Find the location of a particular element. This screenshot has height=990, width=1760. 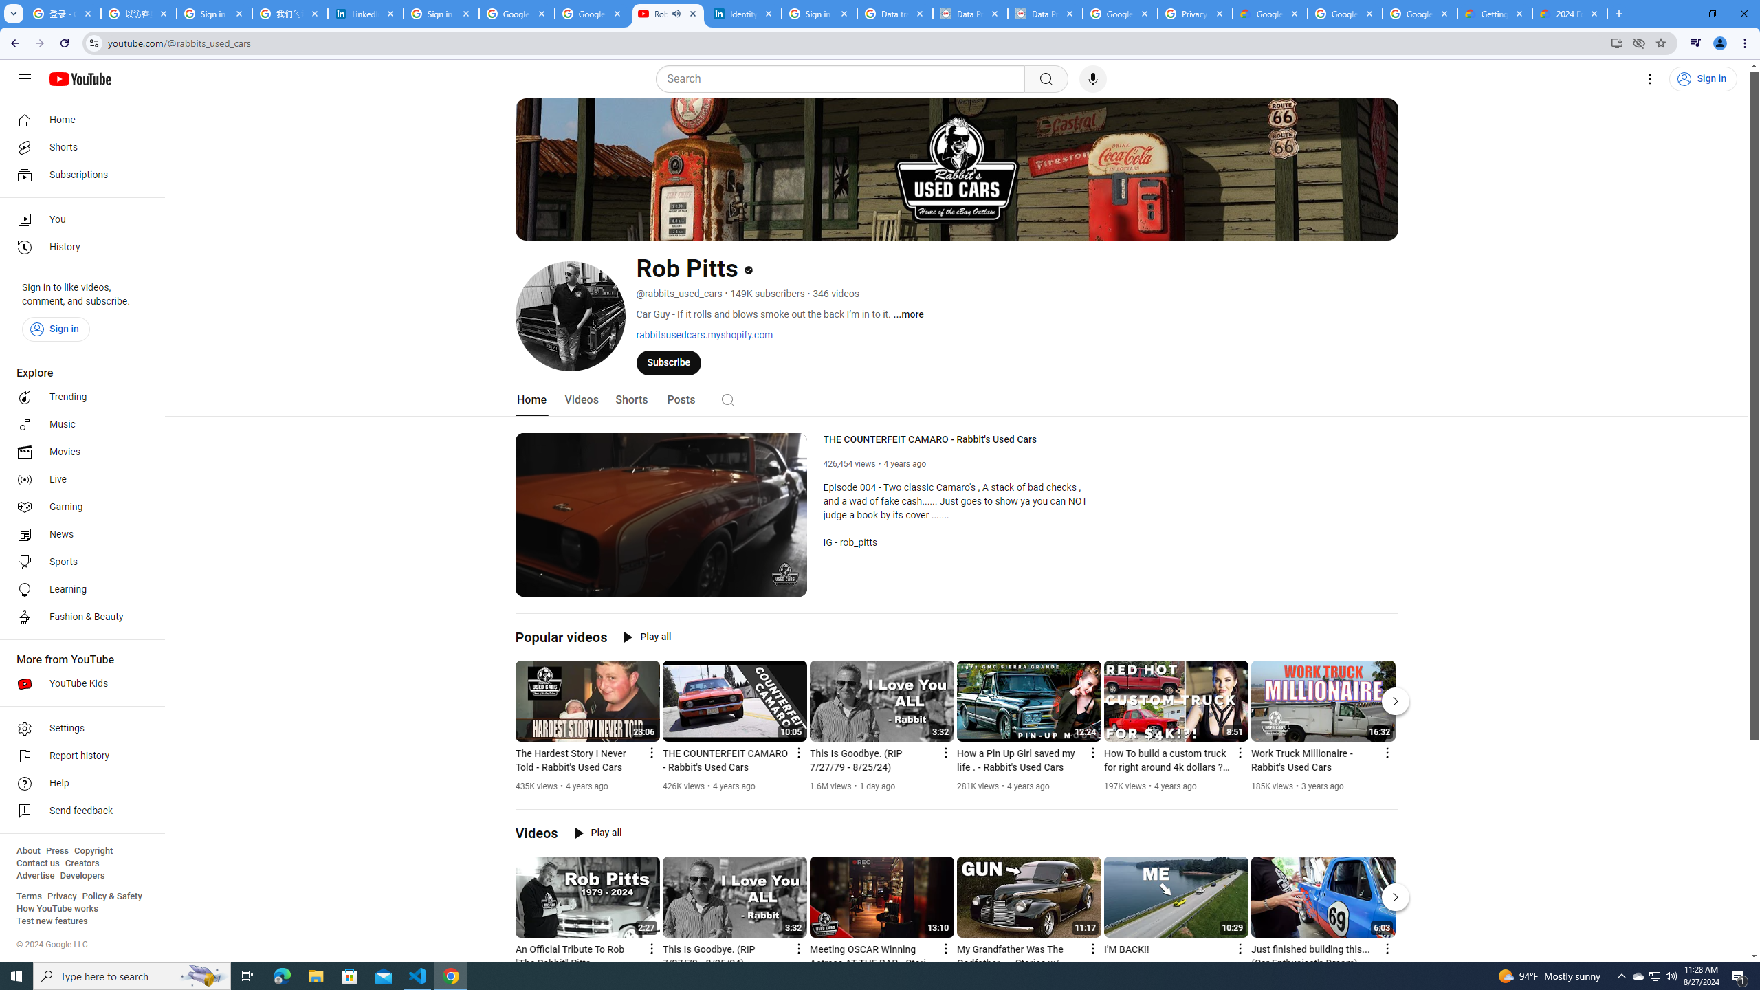

Control your music, videos, and more is located at coordinates (1695, 43).